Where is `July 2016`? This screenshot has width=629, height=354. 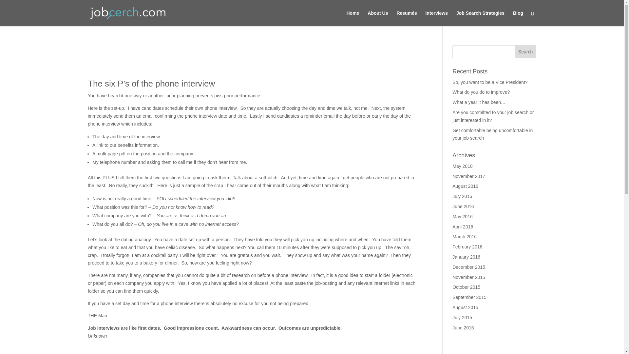 July 2016 is located at coordinates (462, 196).